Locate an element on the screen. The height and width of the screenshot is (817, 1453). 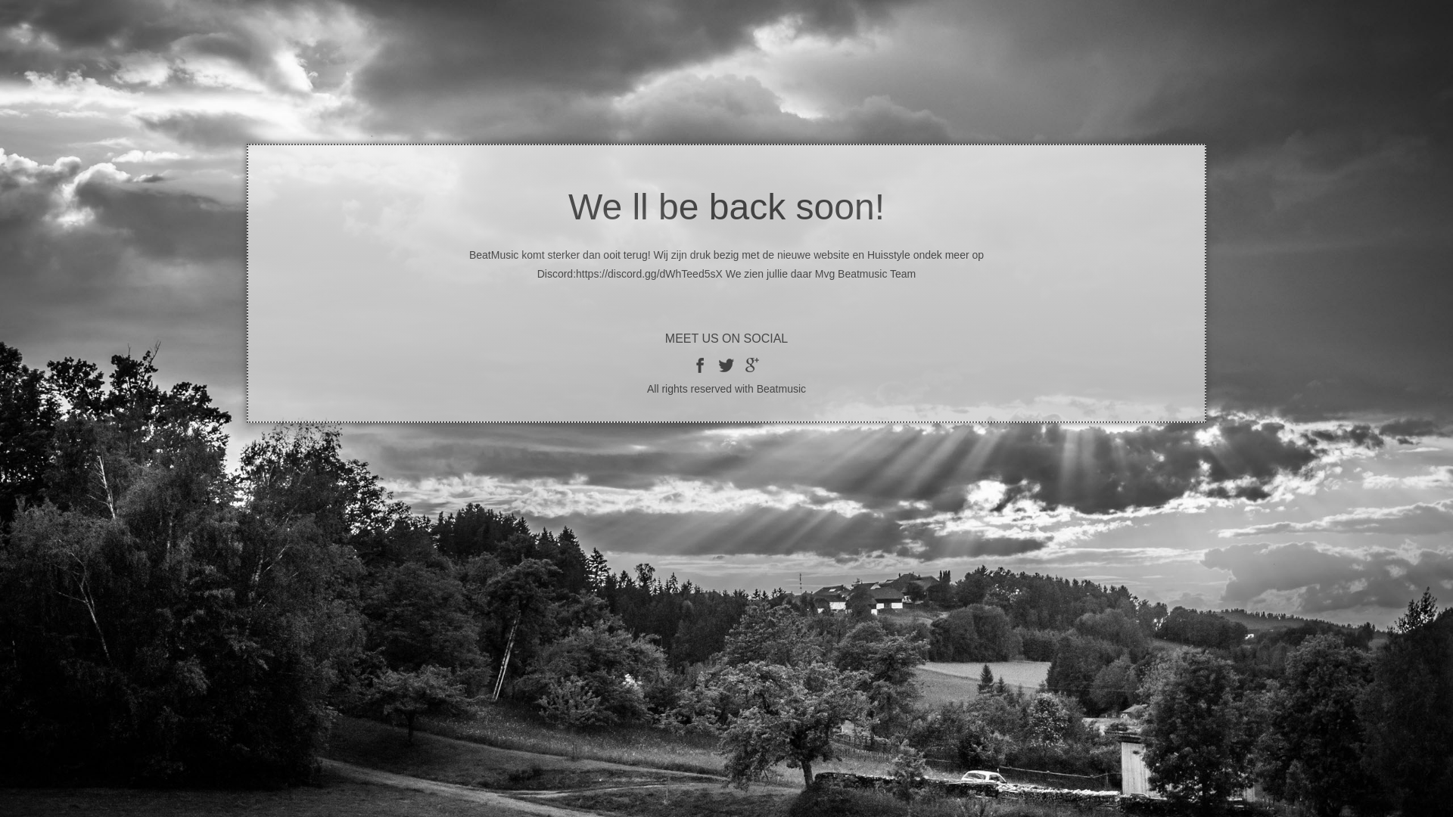
facebook is located at coordinates (701, 365).